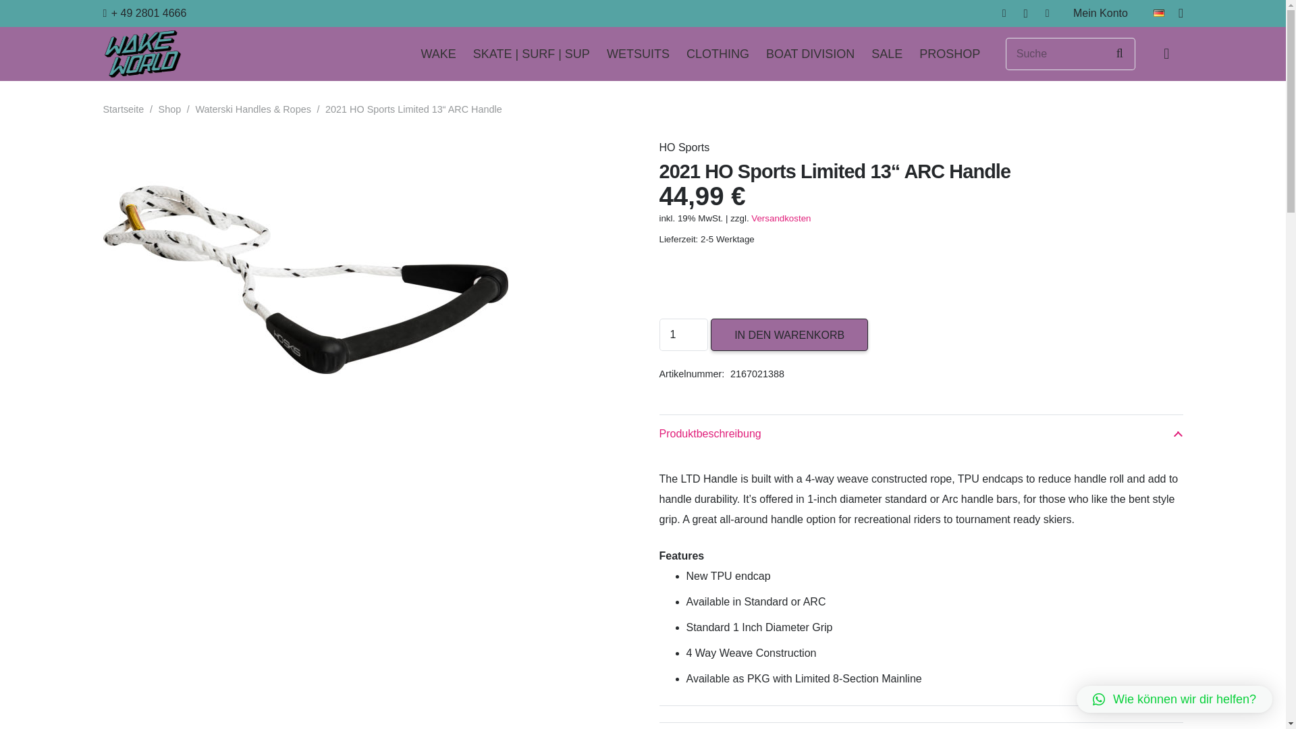 This screenshot has height=729, width=1296. Describe the element at coordinates (437, 54) in the screenshot. I see `WAKE` at that location.